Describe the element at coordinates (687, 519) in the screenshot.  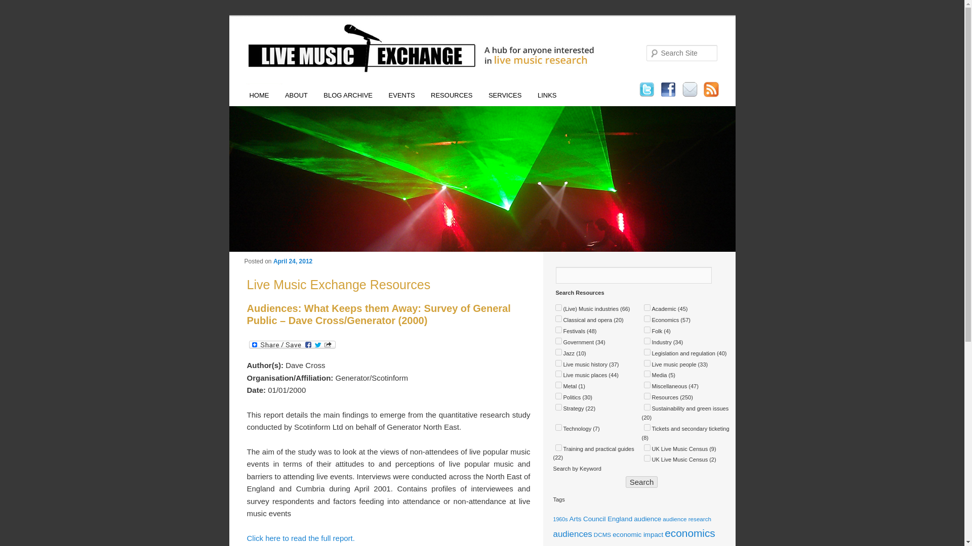
I see `audience research` at that location.